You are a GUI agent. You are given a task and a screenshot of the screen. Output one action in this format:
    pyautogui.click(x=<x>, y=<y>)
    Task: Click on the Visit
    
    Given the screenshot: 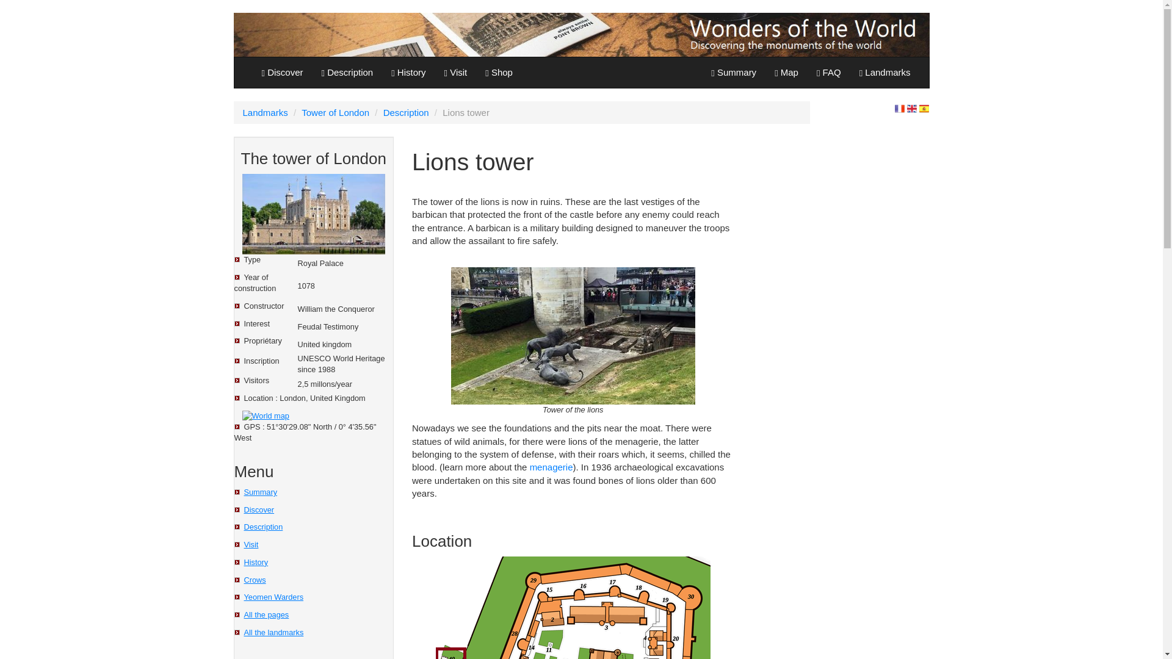 What is the action you would take?
    pyautogui.click(x=455, y=72)
    